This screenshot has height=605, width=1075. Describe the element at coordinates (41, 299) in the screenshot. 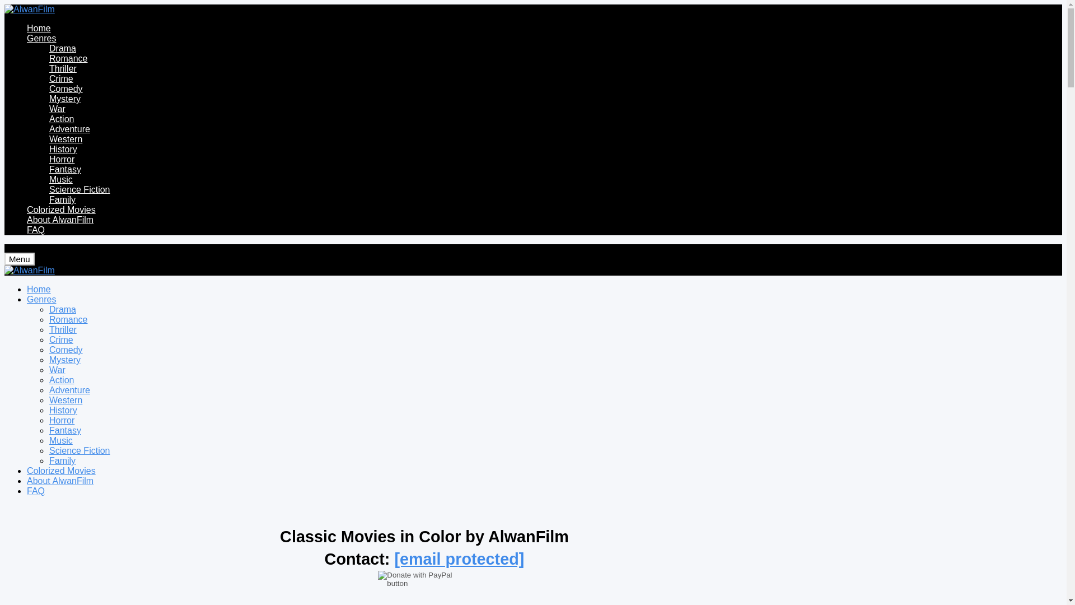

I see `Genres` at that location.